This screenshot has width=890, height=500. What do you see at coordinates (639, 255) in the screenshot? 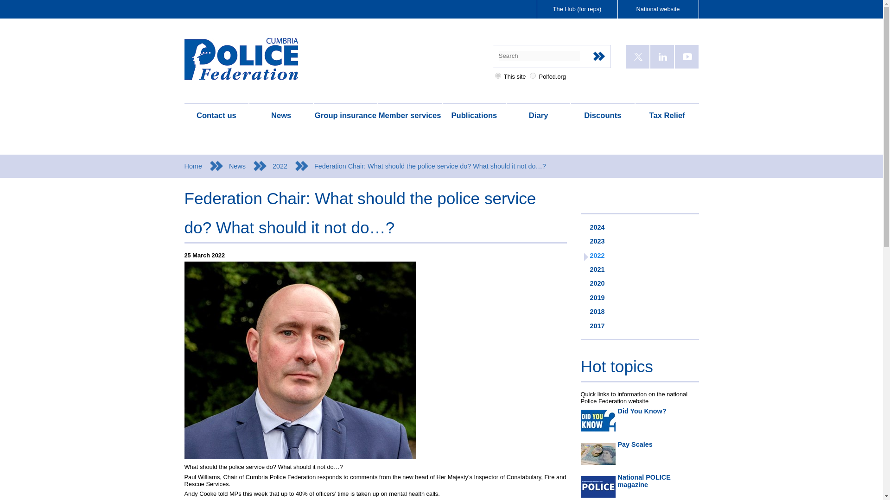
I see `2022` at bounding box center [639, 255].